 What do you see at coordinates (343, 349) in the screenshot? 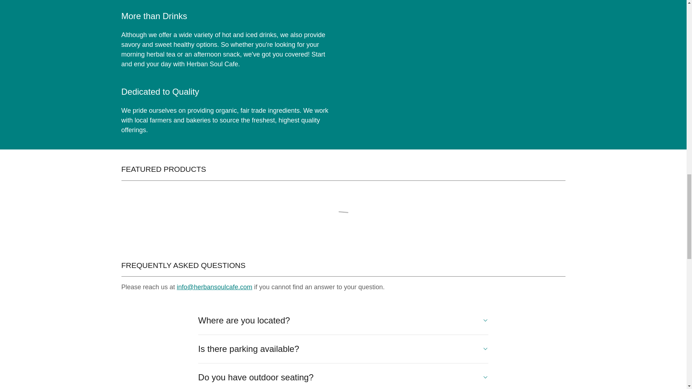
I see `Is there parking available?` at bounding box center [343, 349].